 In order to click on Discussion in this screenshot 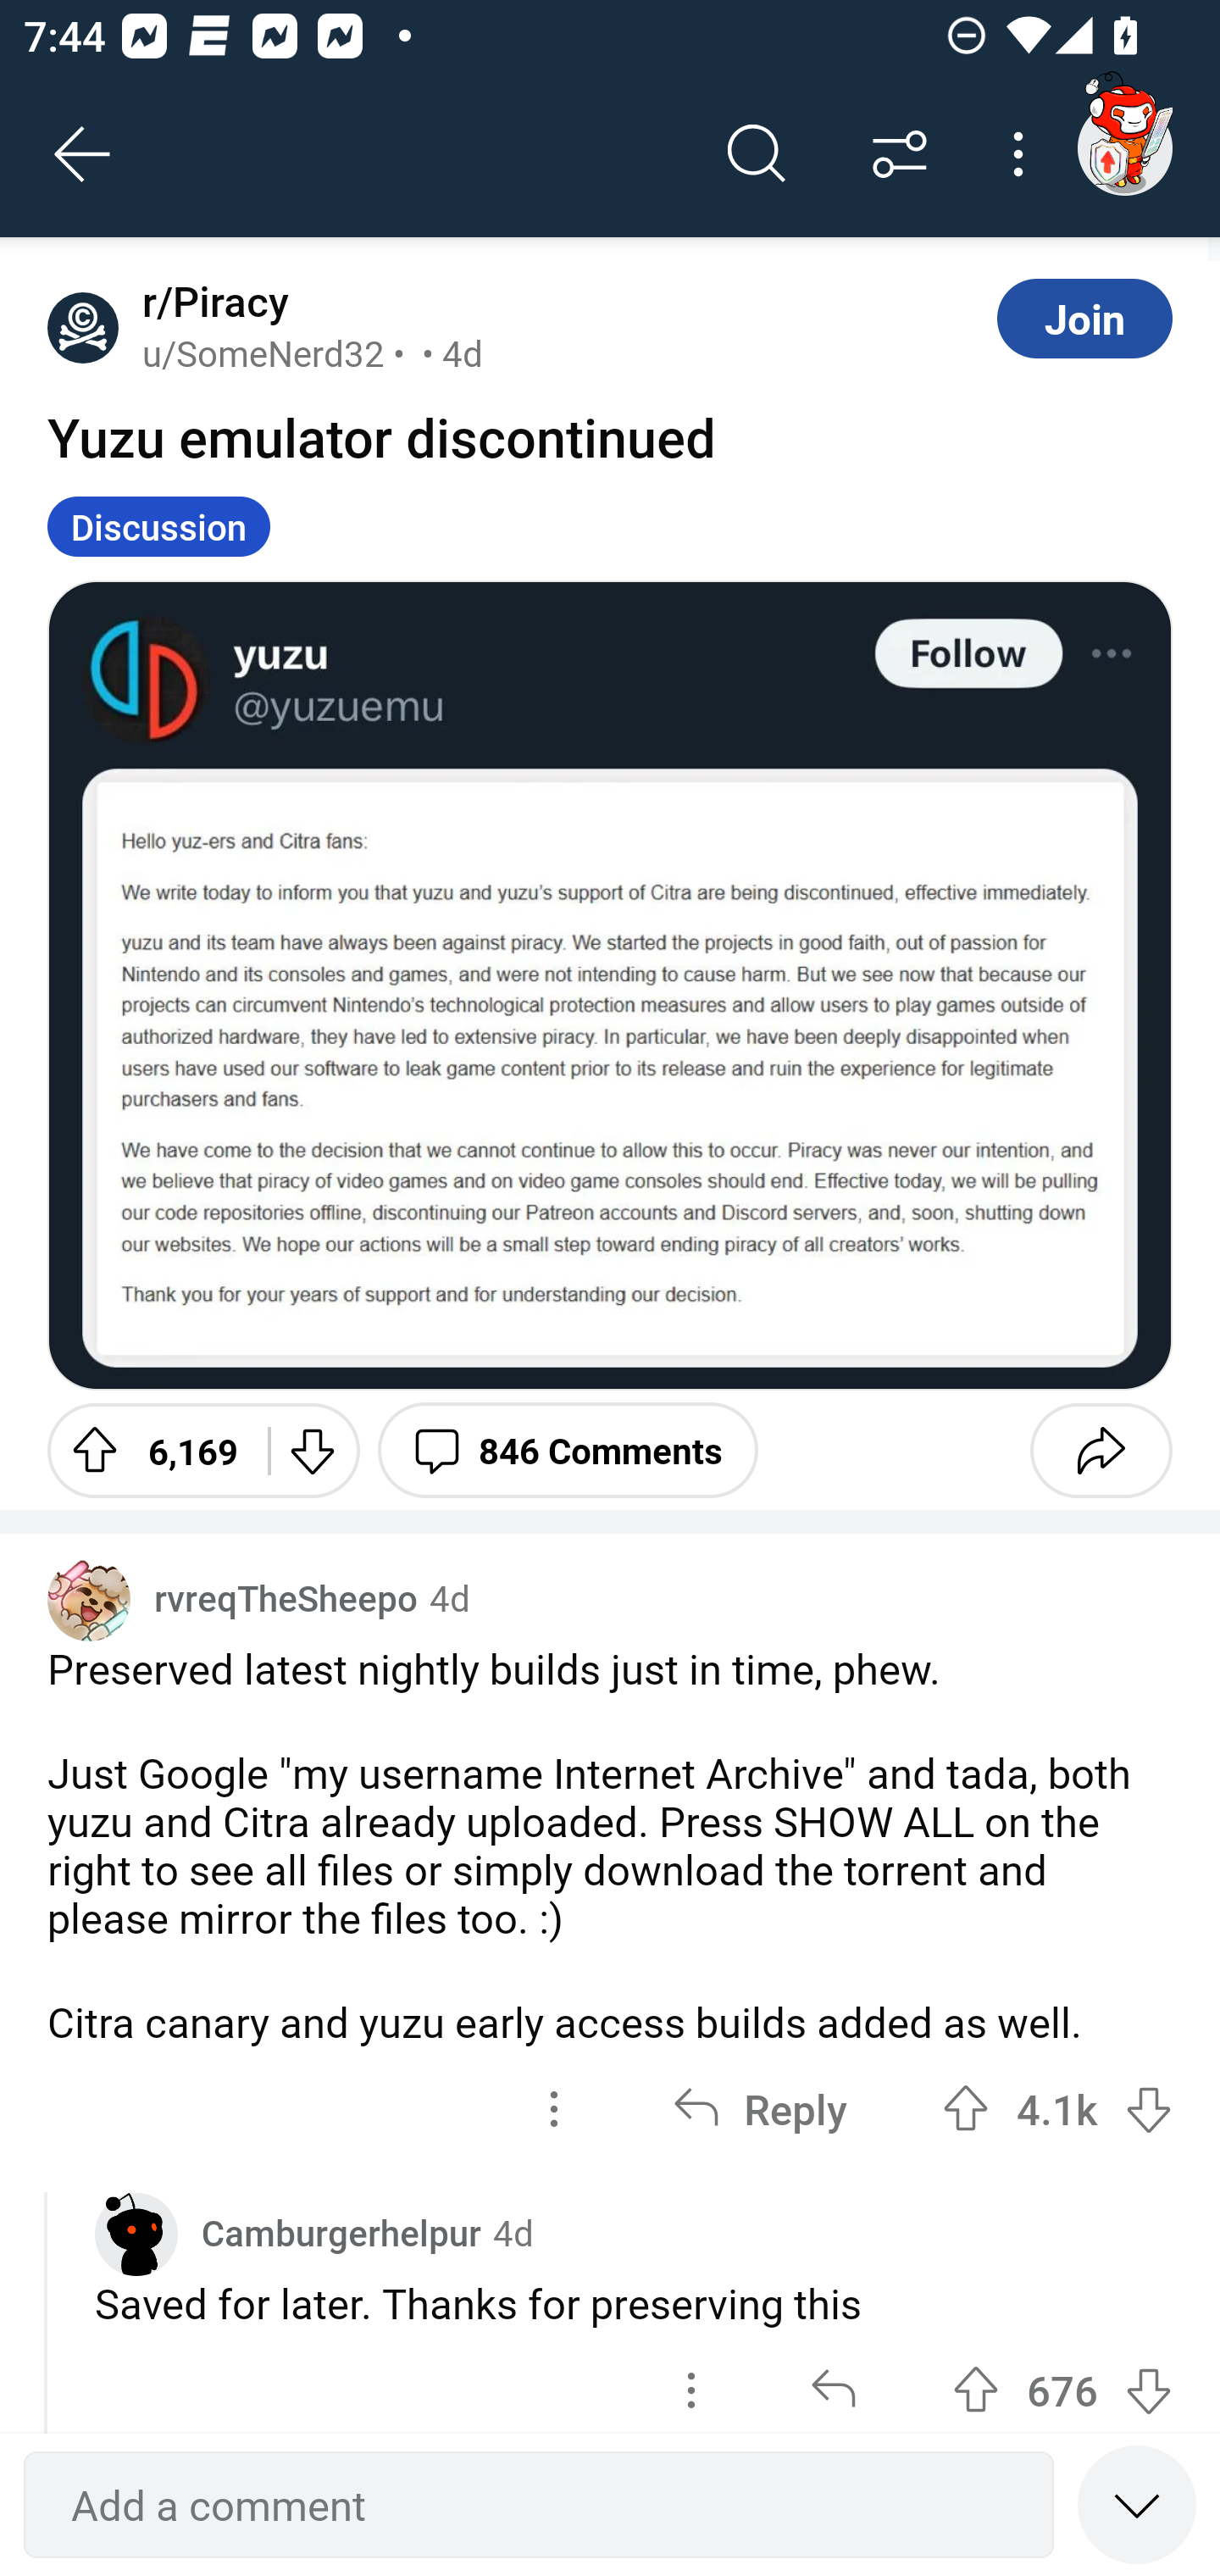, I will do `click(159, 526)`.